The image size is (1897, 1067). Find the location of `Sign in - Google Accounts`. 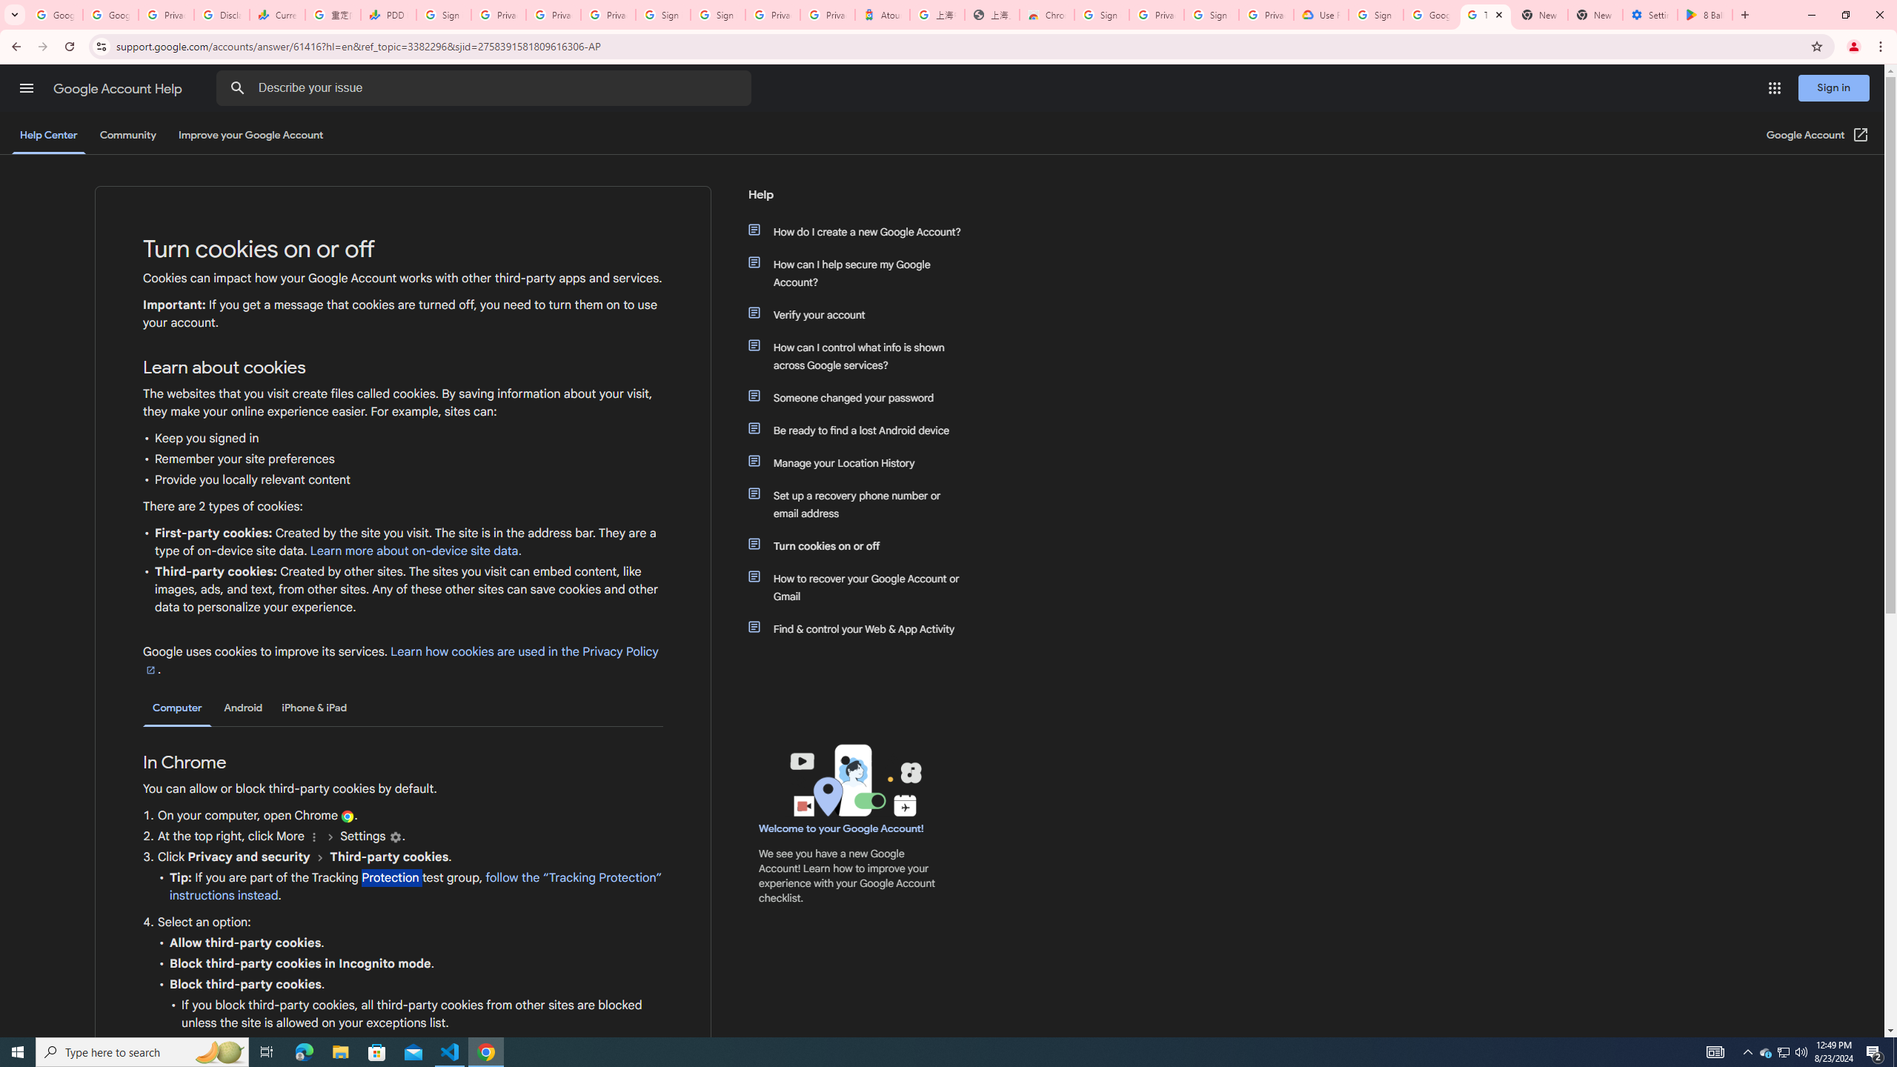

Sign in - Google Accounts is located at coordinates (1375, 15).